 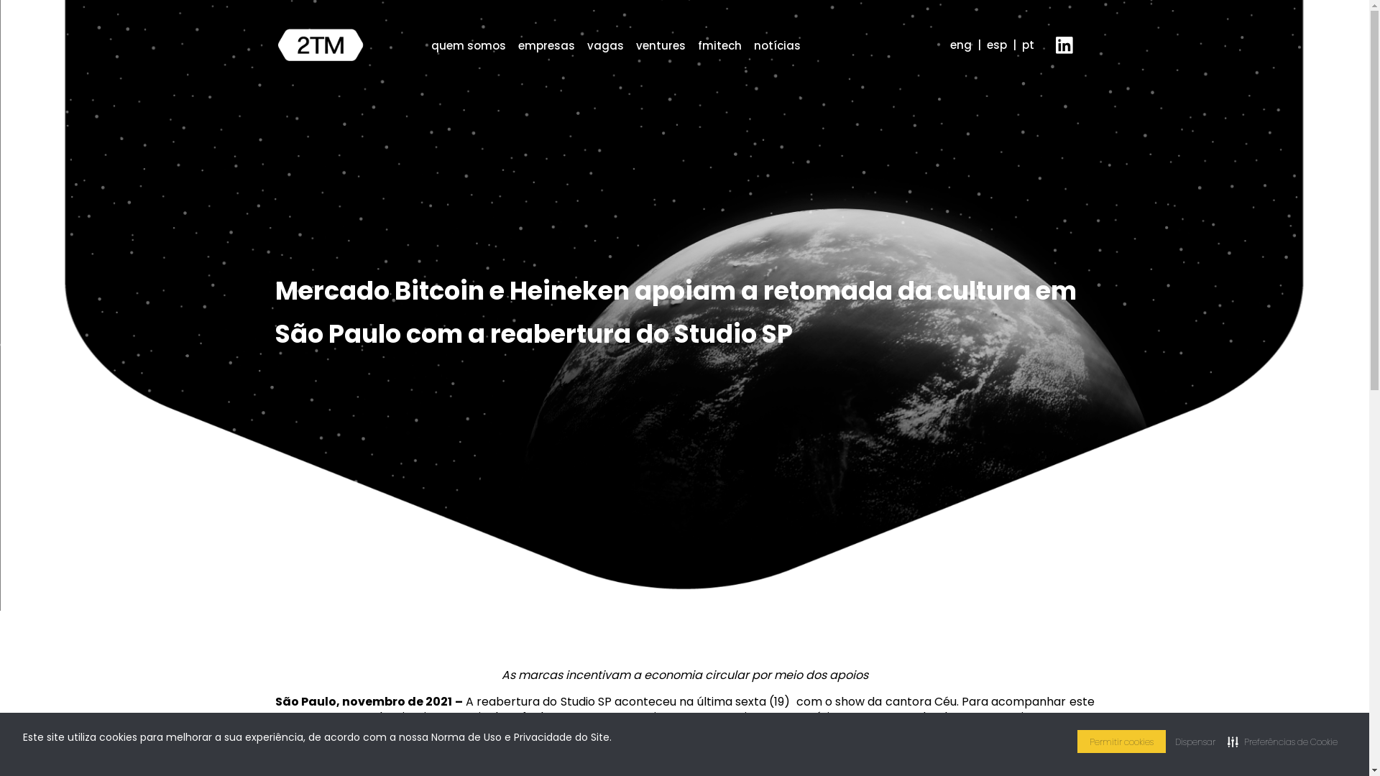 What do you see at coordinates (1195, 742) in the screenshot?
I see `Dispensar` at bounding box center [1195, 742].